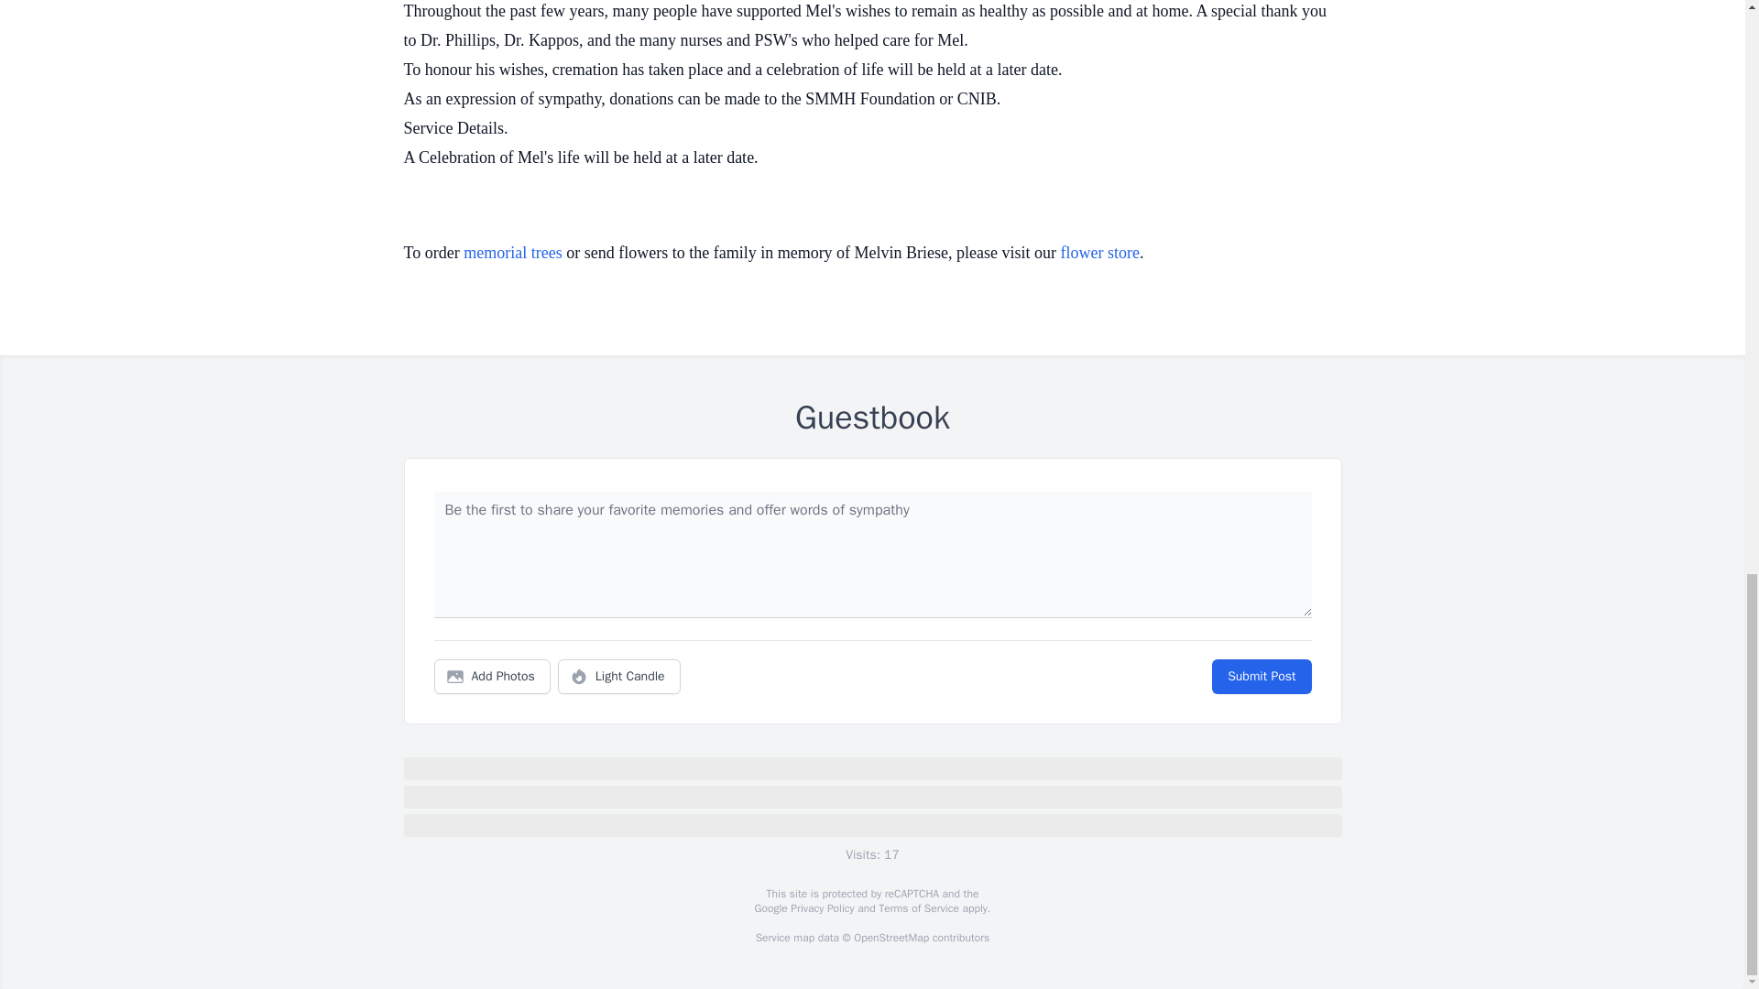  I want to click on flower store, so click(1099, 253).